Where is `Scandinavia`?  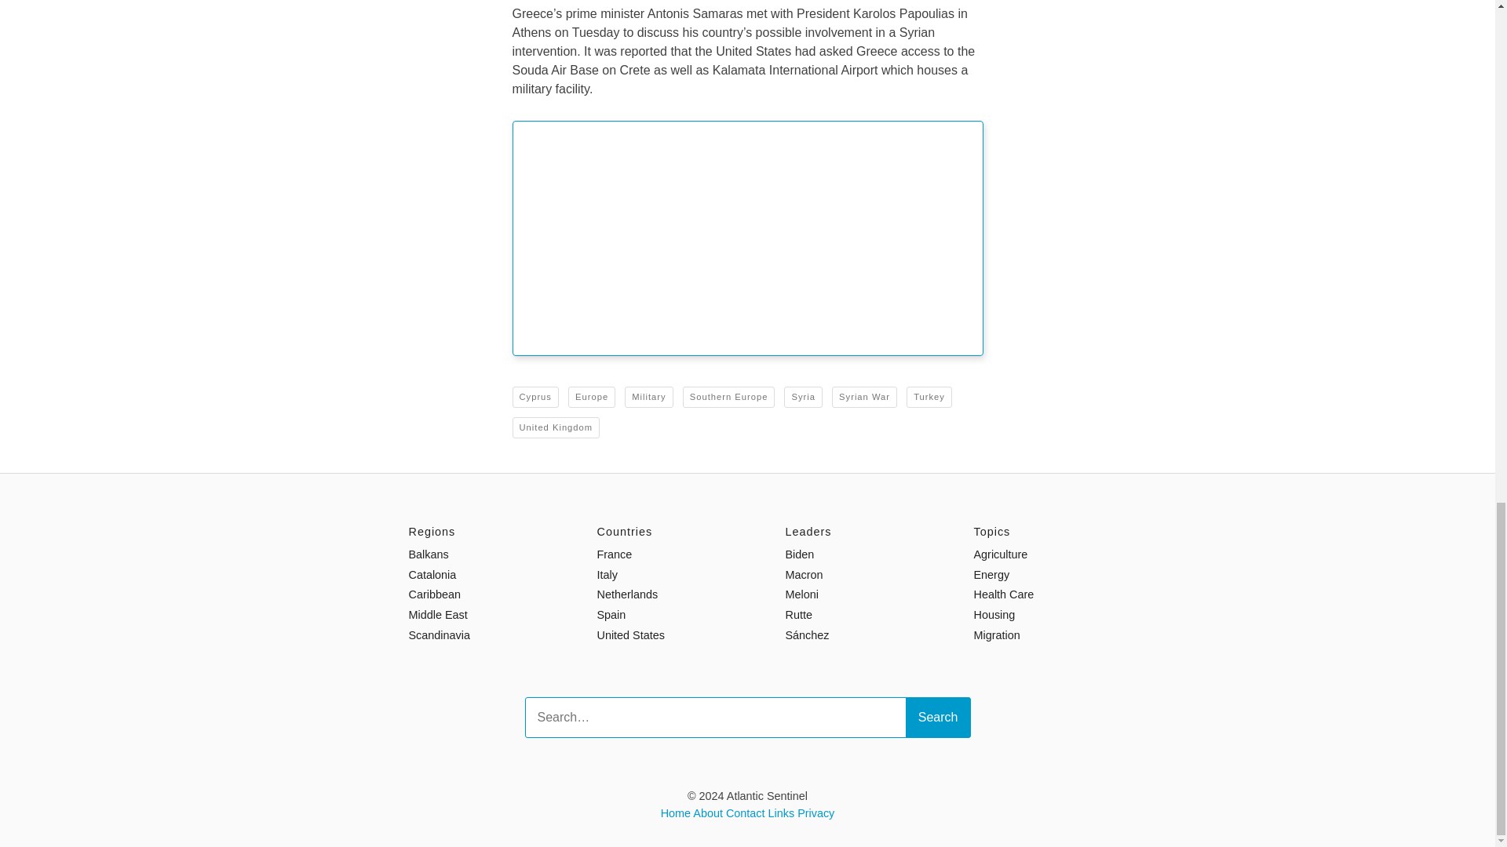 Scandinavia is located at coordinates (438, 635).